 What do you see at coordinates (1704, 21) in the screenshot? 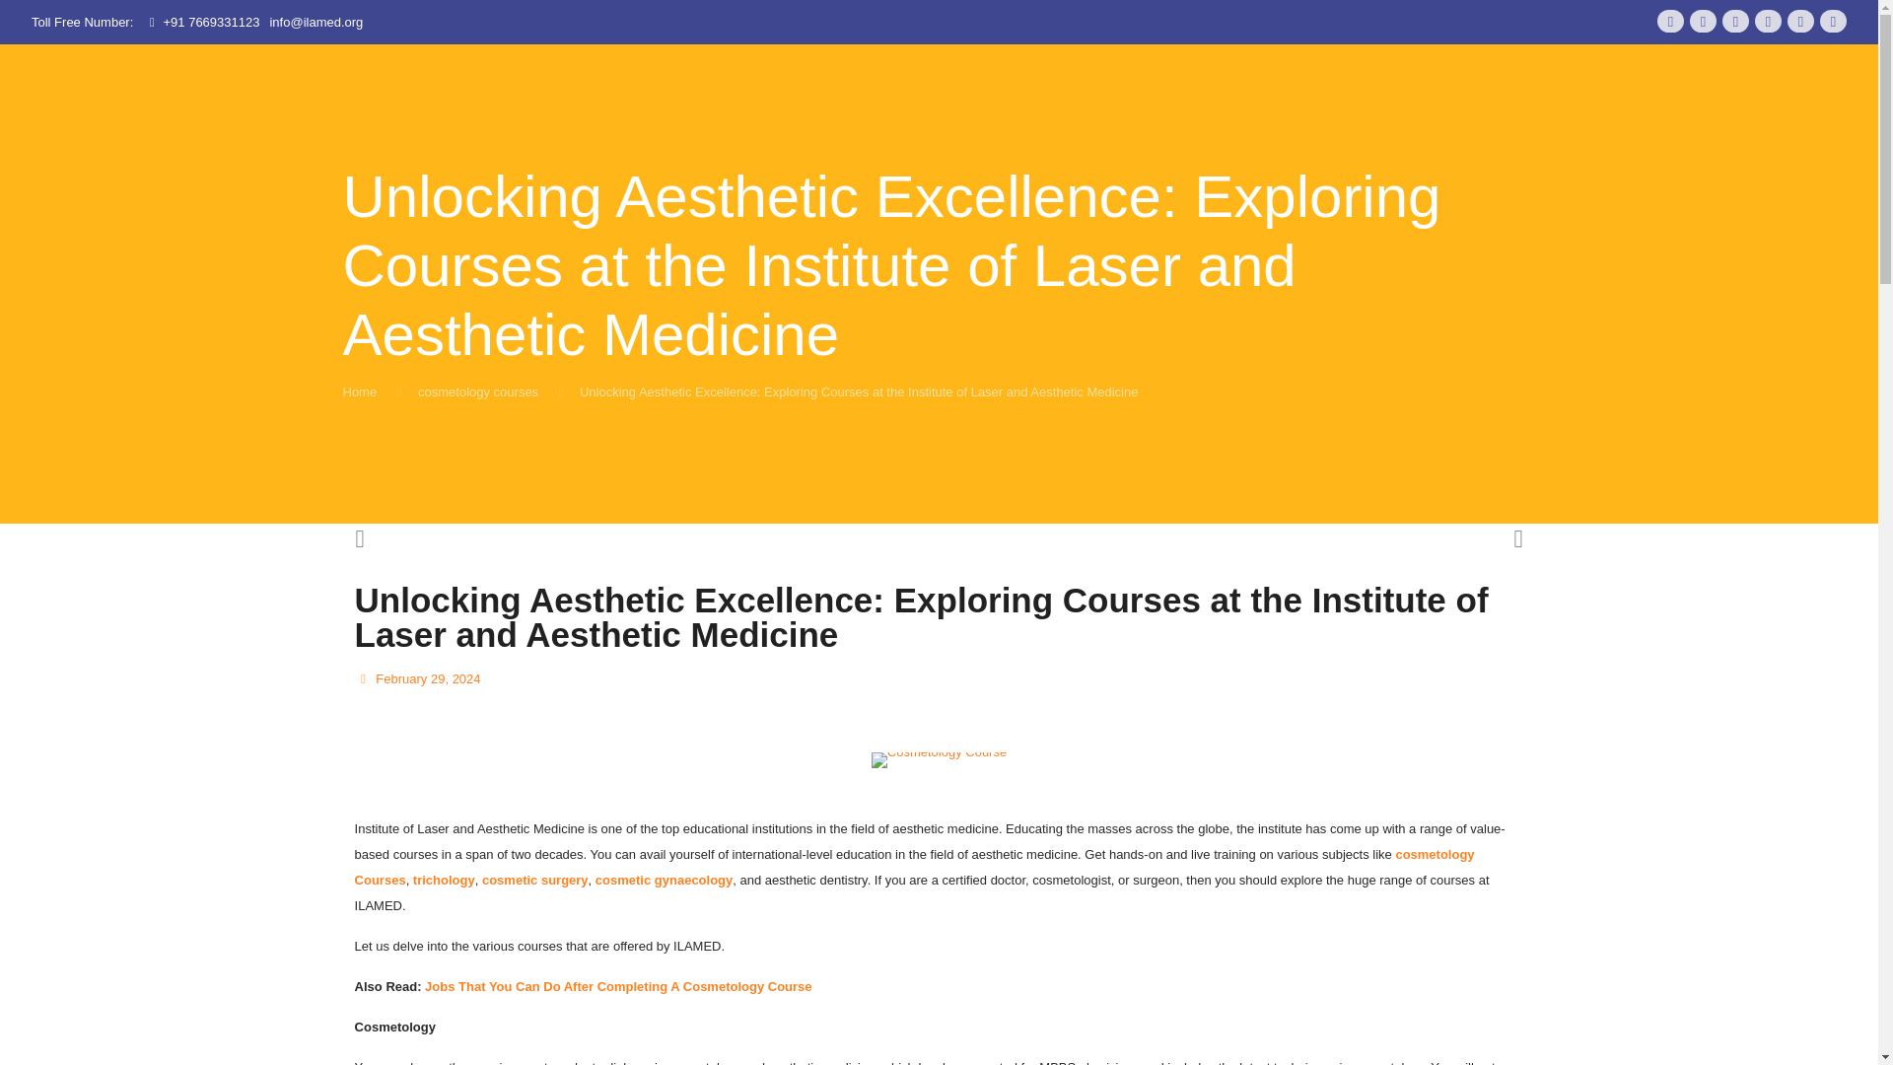
I see `Twitter` at bounding box center [1704, 21].